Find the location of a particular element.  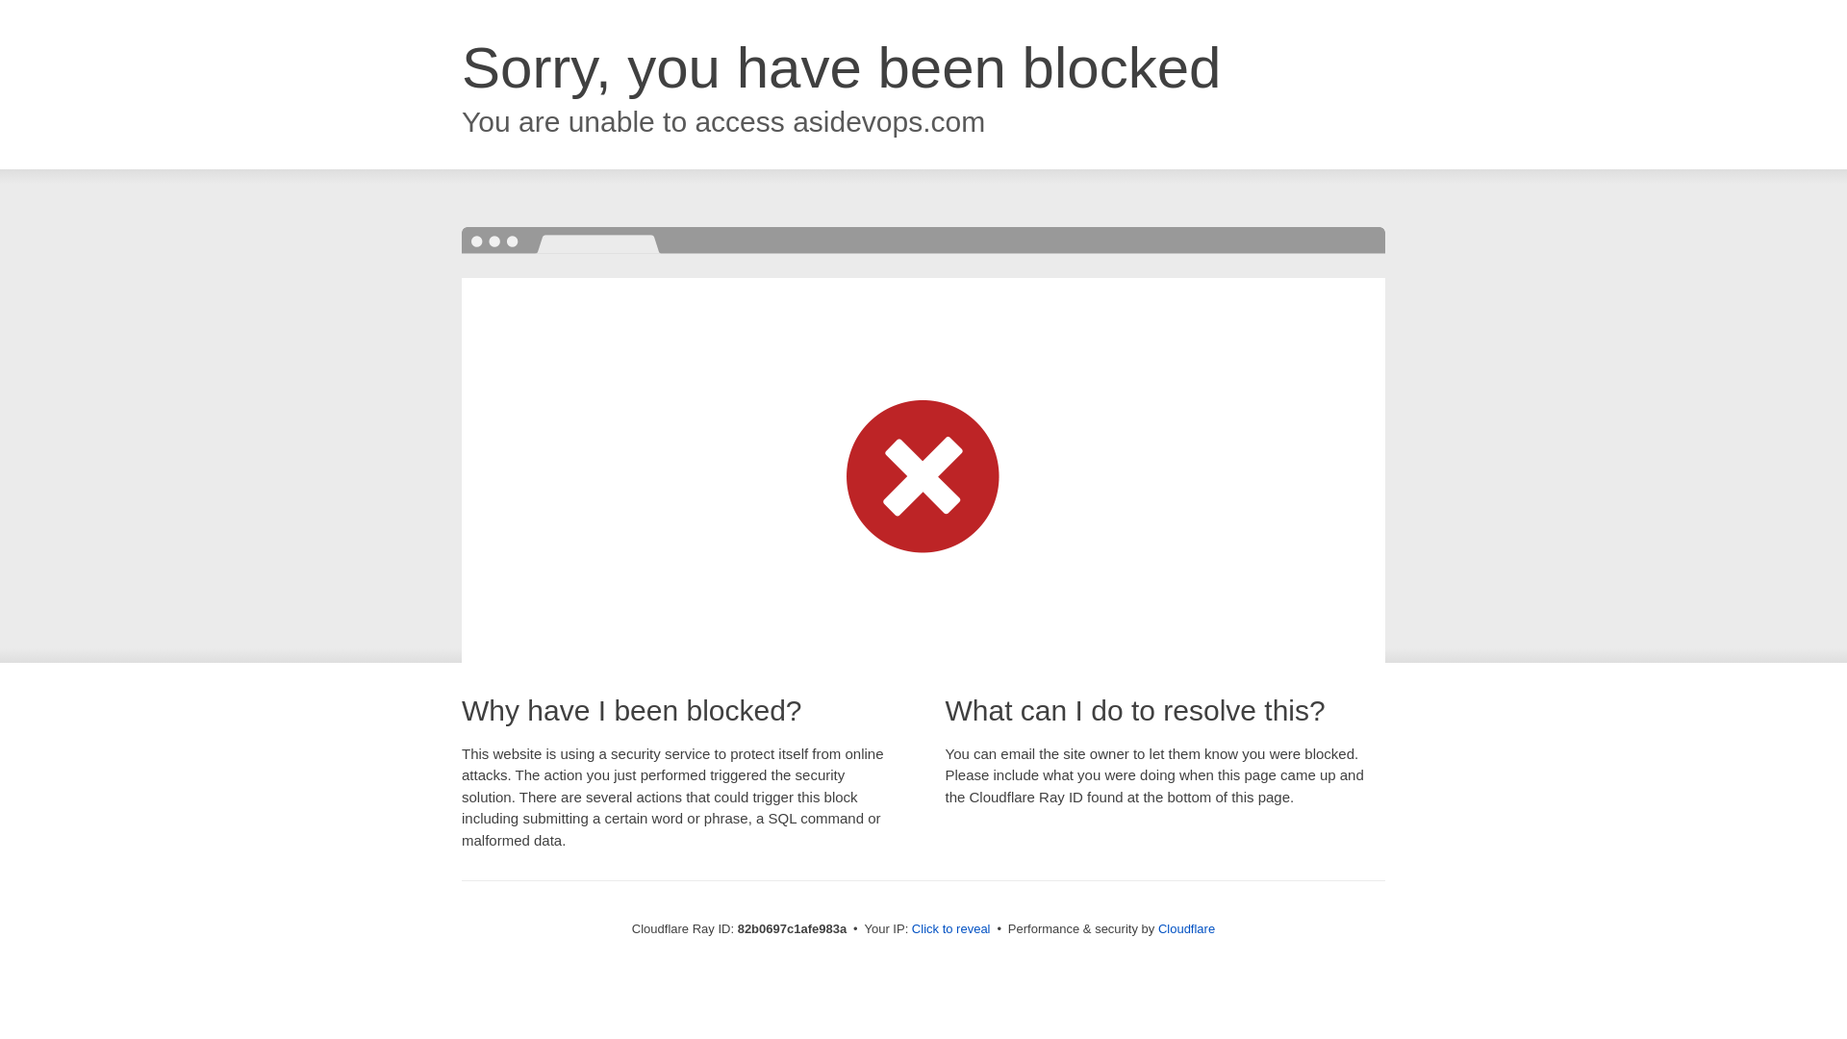

Click to reveal is located at coordinates (951, 929).